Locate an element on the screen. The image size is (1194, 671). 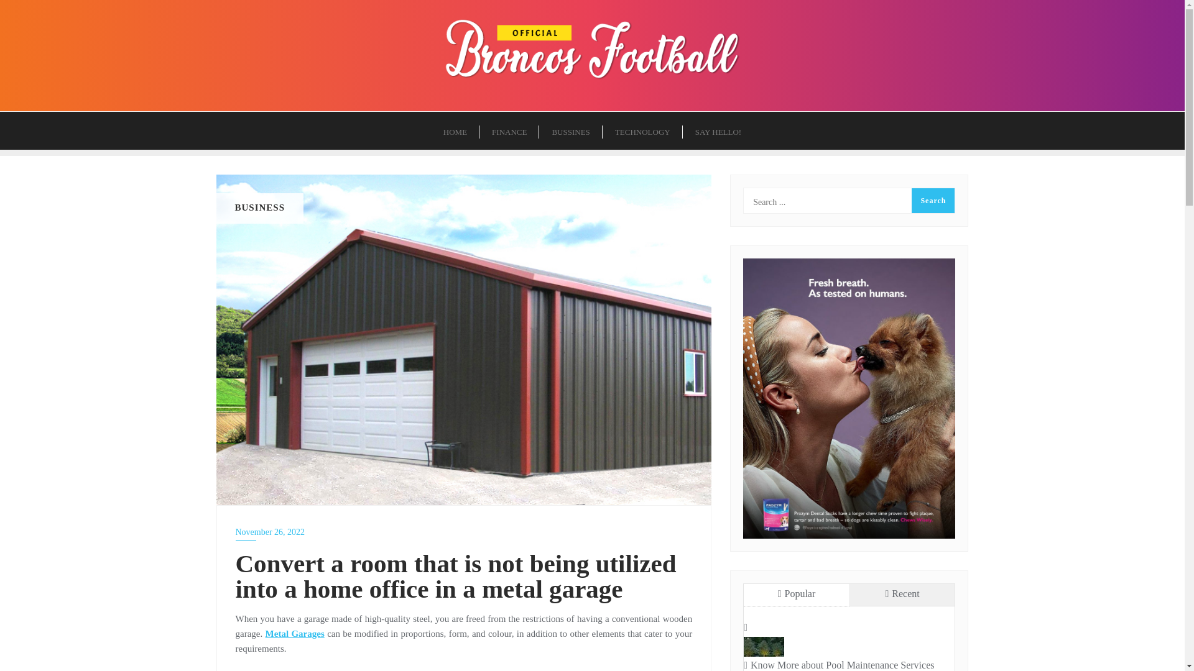
Metal Garages is located at coordinates (295, 634).